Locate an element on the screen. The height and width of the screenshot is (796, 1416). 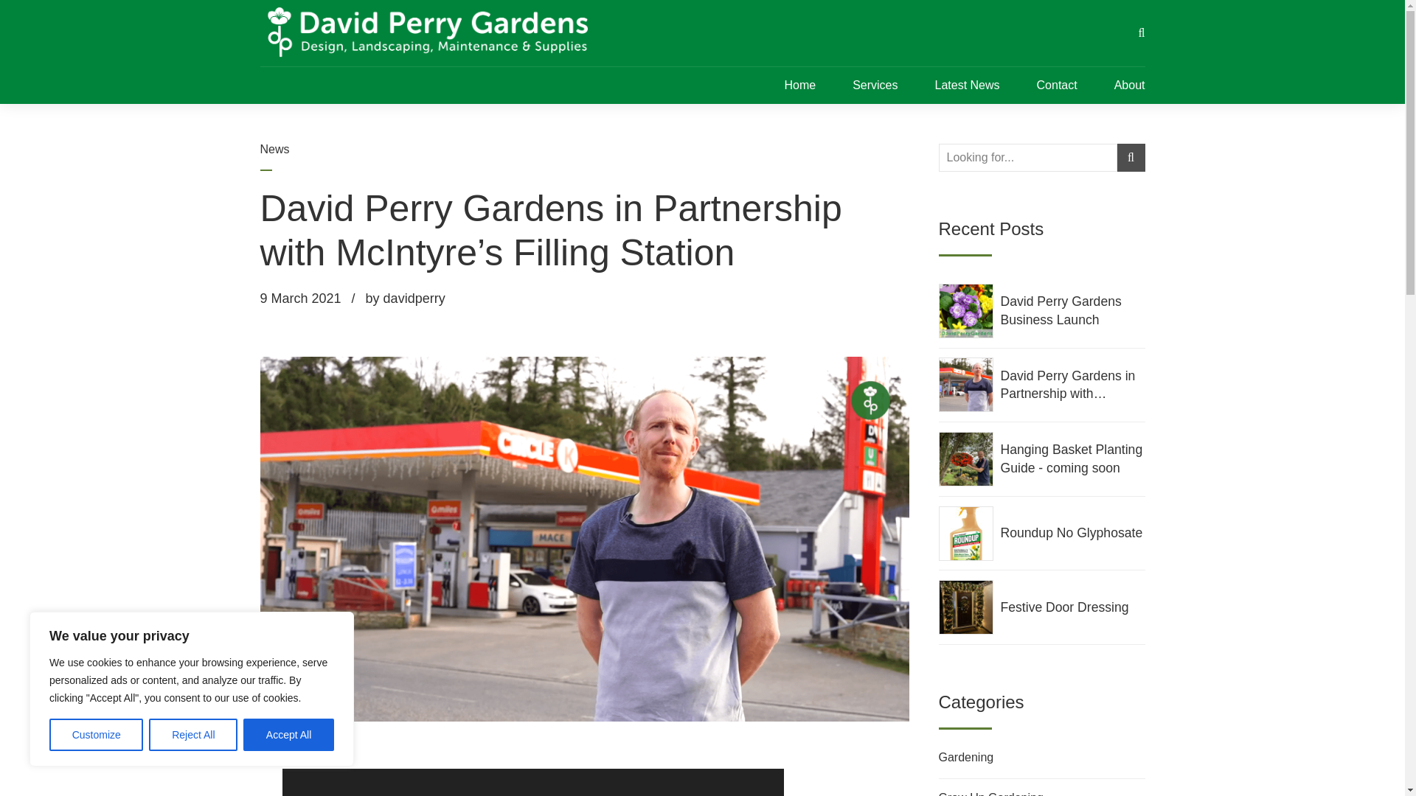
David Perry Gardens Business Launch is located at coordinates (1072, 311).